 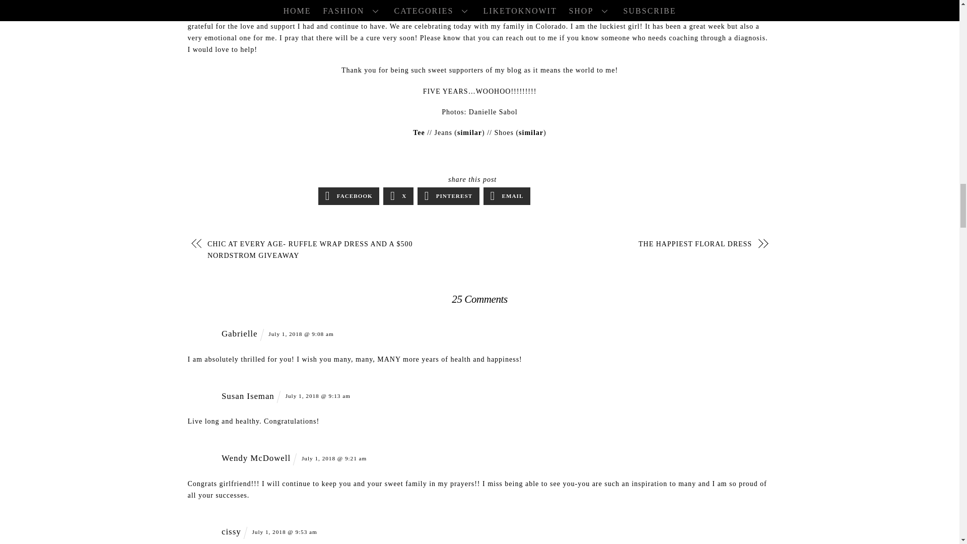 What do you see at coordinates (418, 132) in the screenshot?
I see `Tee` at bounding box center [418, 132].